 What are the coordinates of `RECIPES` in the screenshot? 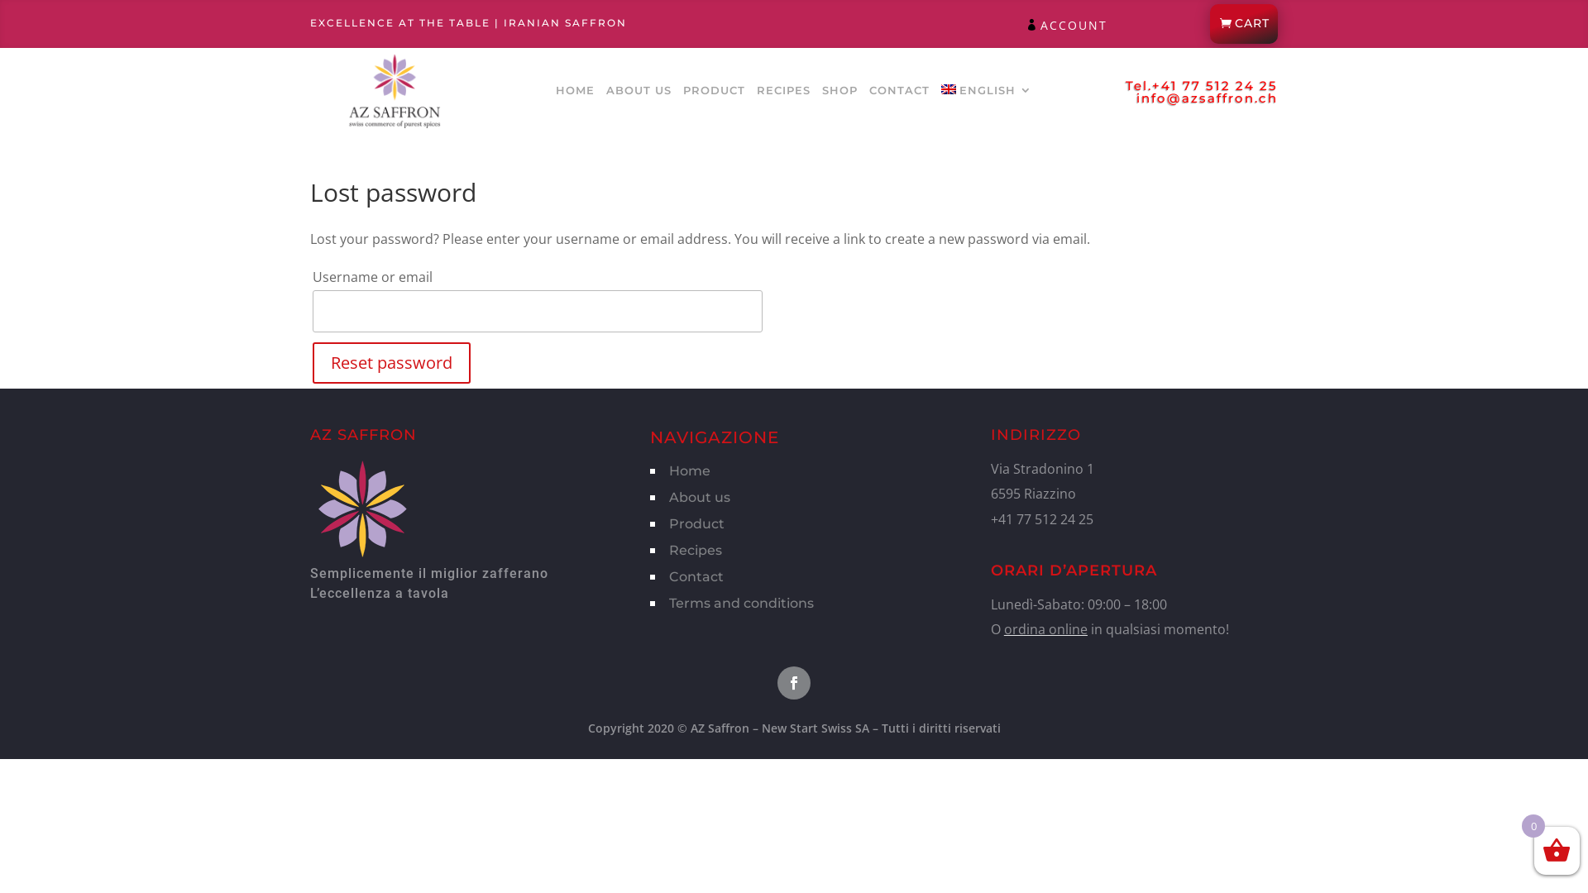 It's located at (783, 93).